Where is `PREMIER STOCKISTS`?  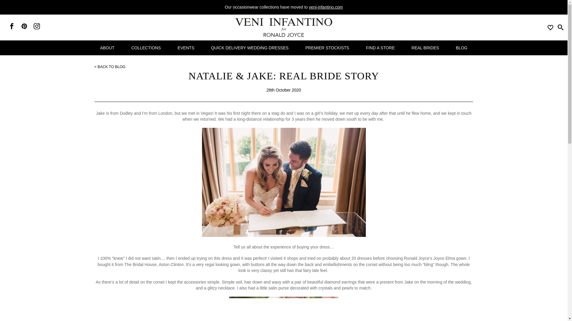
PREMIER STOCKISTS is located at coordinates (327, 48).